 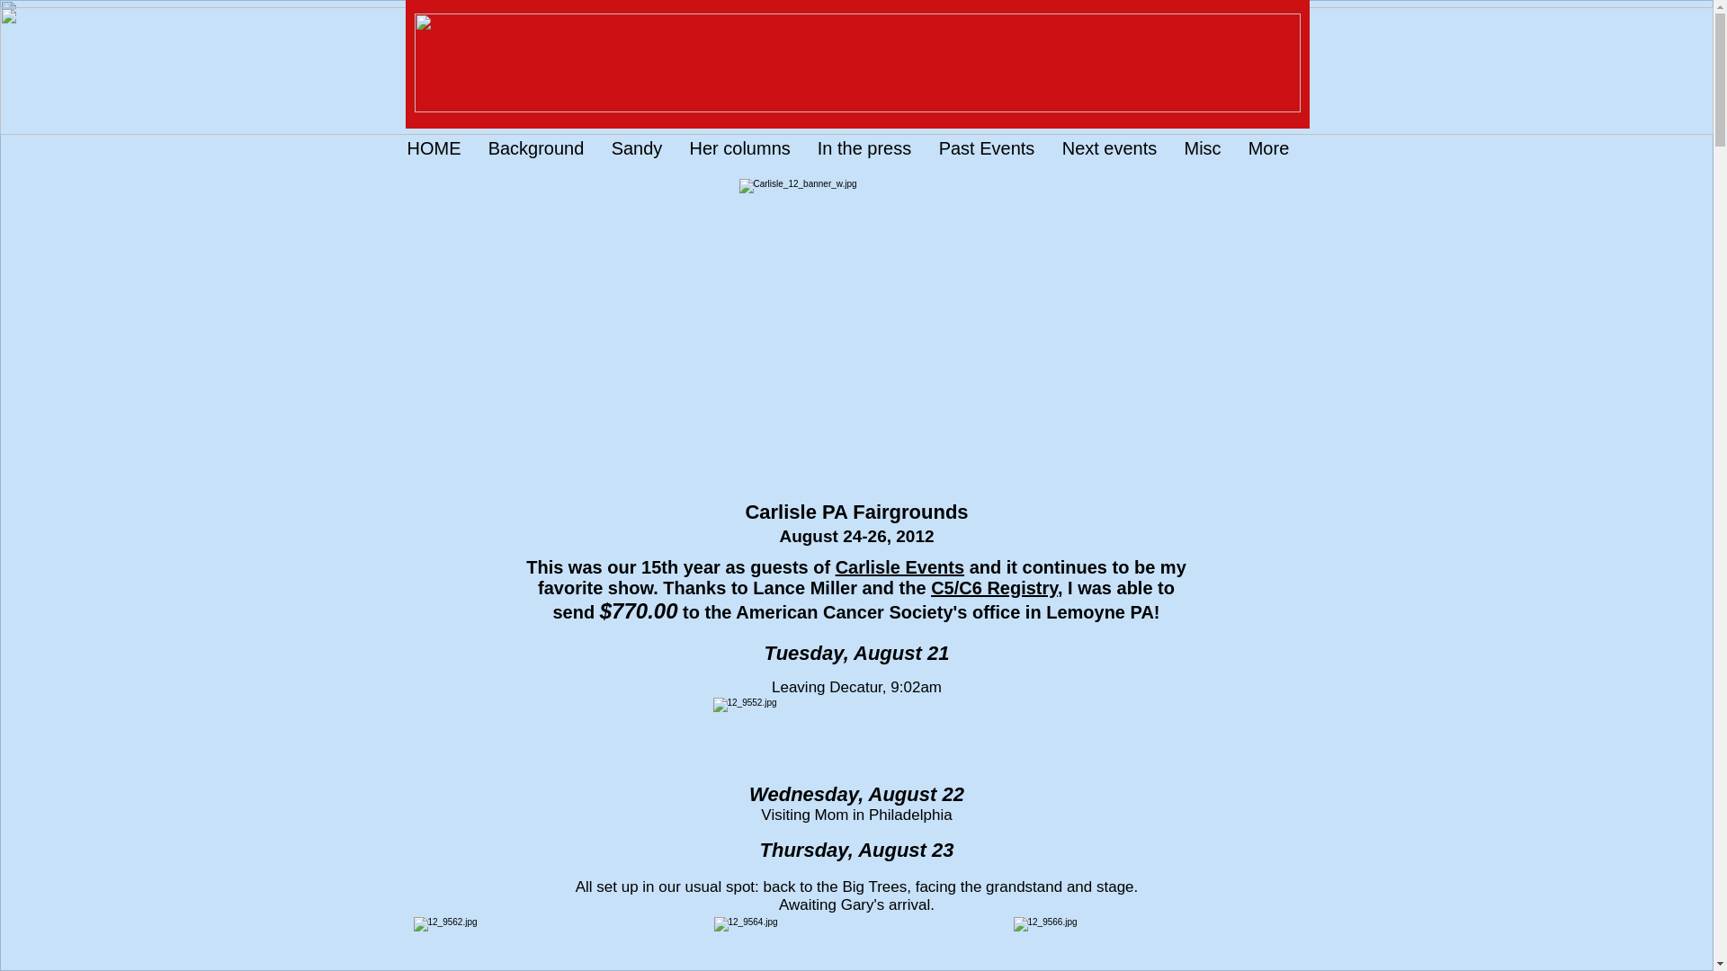 What do you see at coordinates (899, 566) in the screenshot?
I see `Carlisle Events` at bounding box center [899, 566].